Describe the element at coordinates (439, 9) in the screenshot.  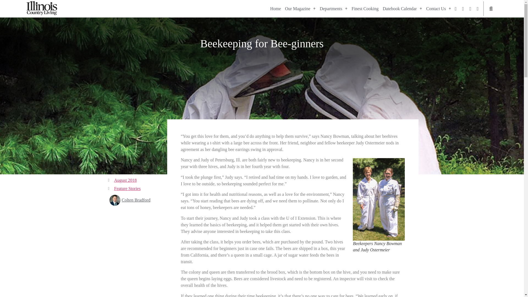
I see `Contact Us` at that location.